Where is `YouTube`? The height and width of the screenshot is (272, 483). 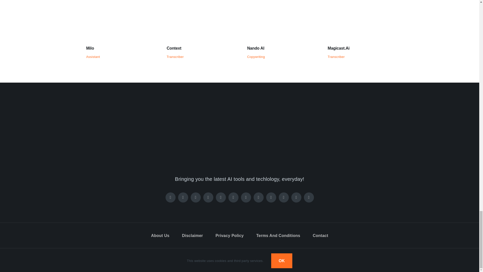 YouTube is located at coordinates (246, 197).